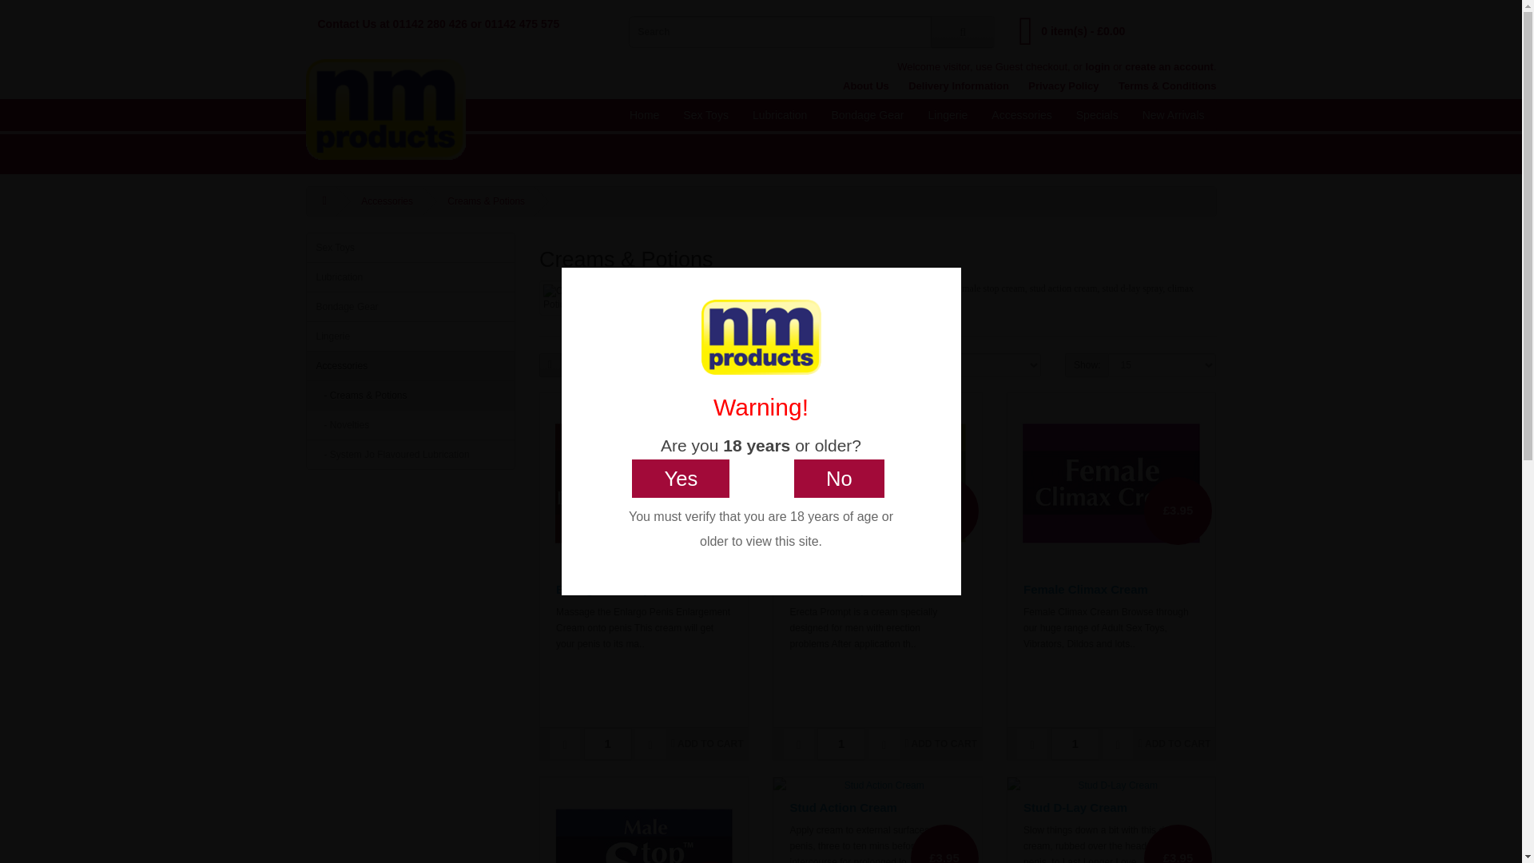 This screenshot has height=863, width=1534. What do you see at coordinates (643, 484) in the screenshot?
I see `Enlargo Development Cream` at bounding box center [643, 484].